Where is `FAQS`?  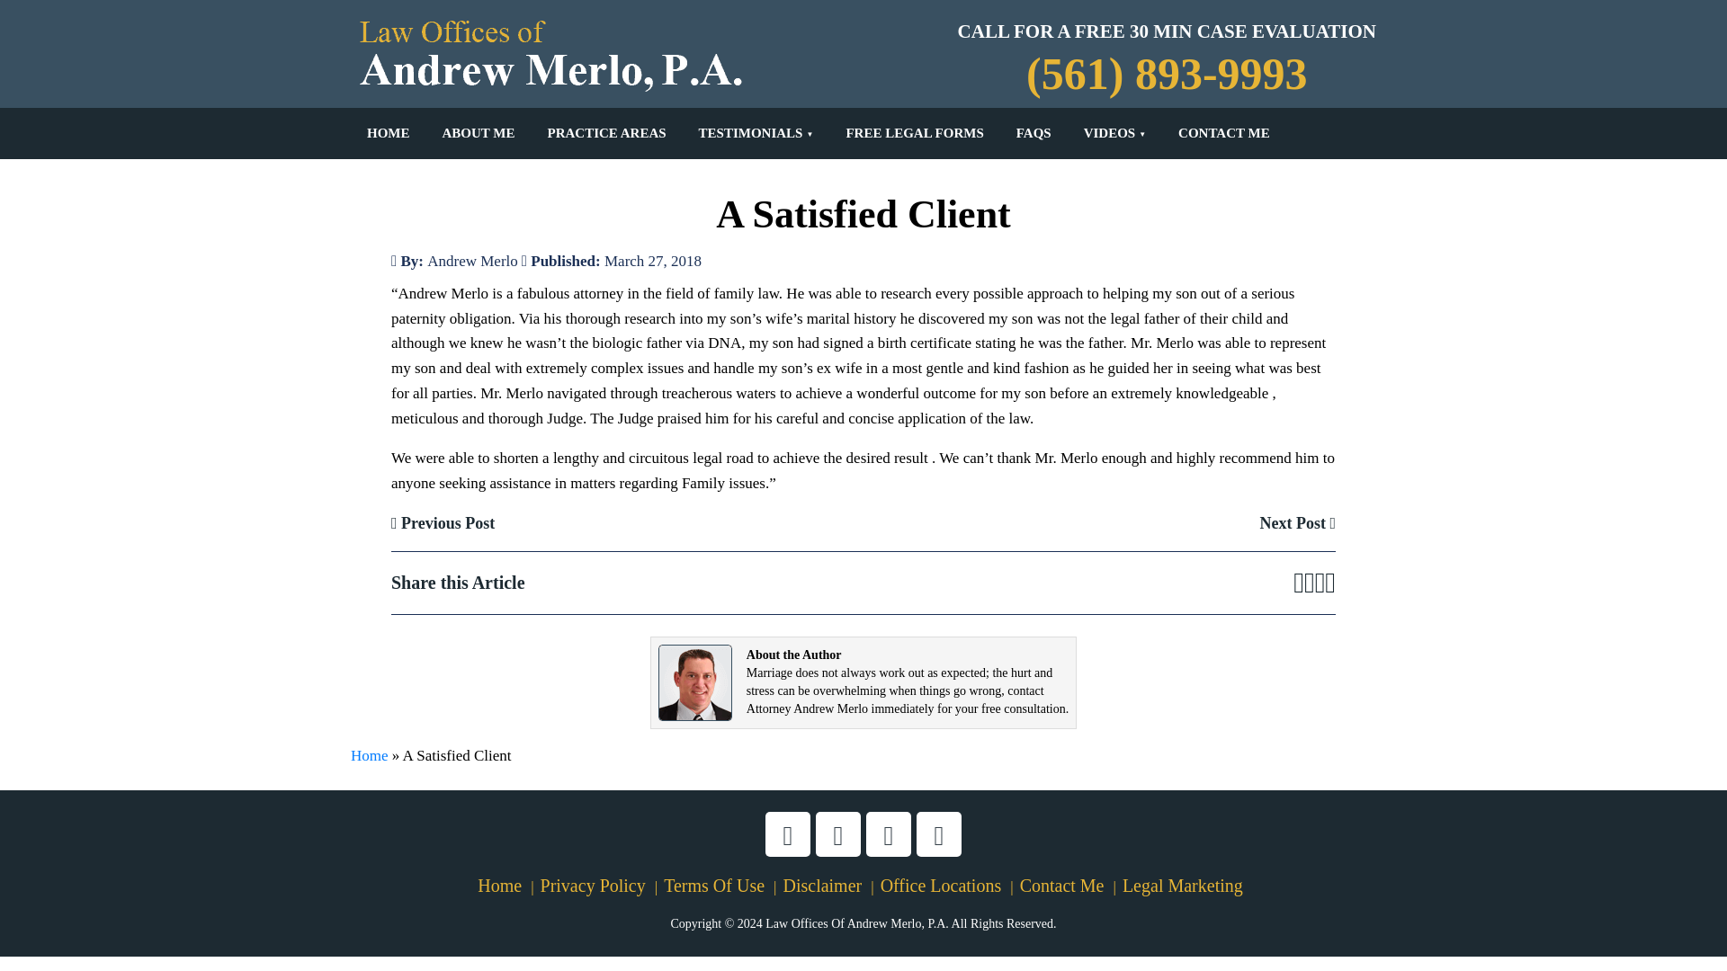 FAQS is located at coordinates (1033, 133).